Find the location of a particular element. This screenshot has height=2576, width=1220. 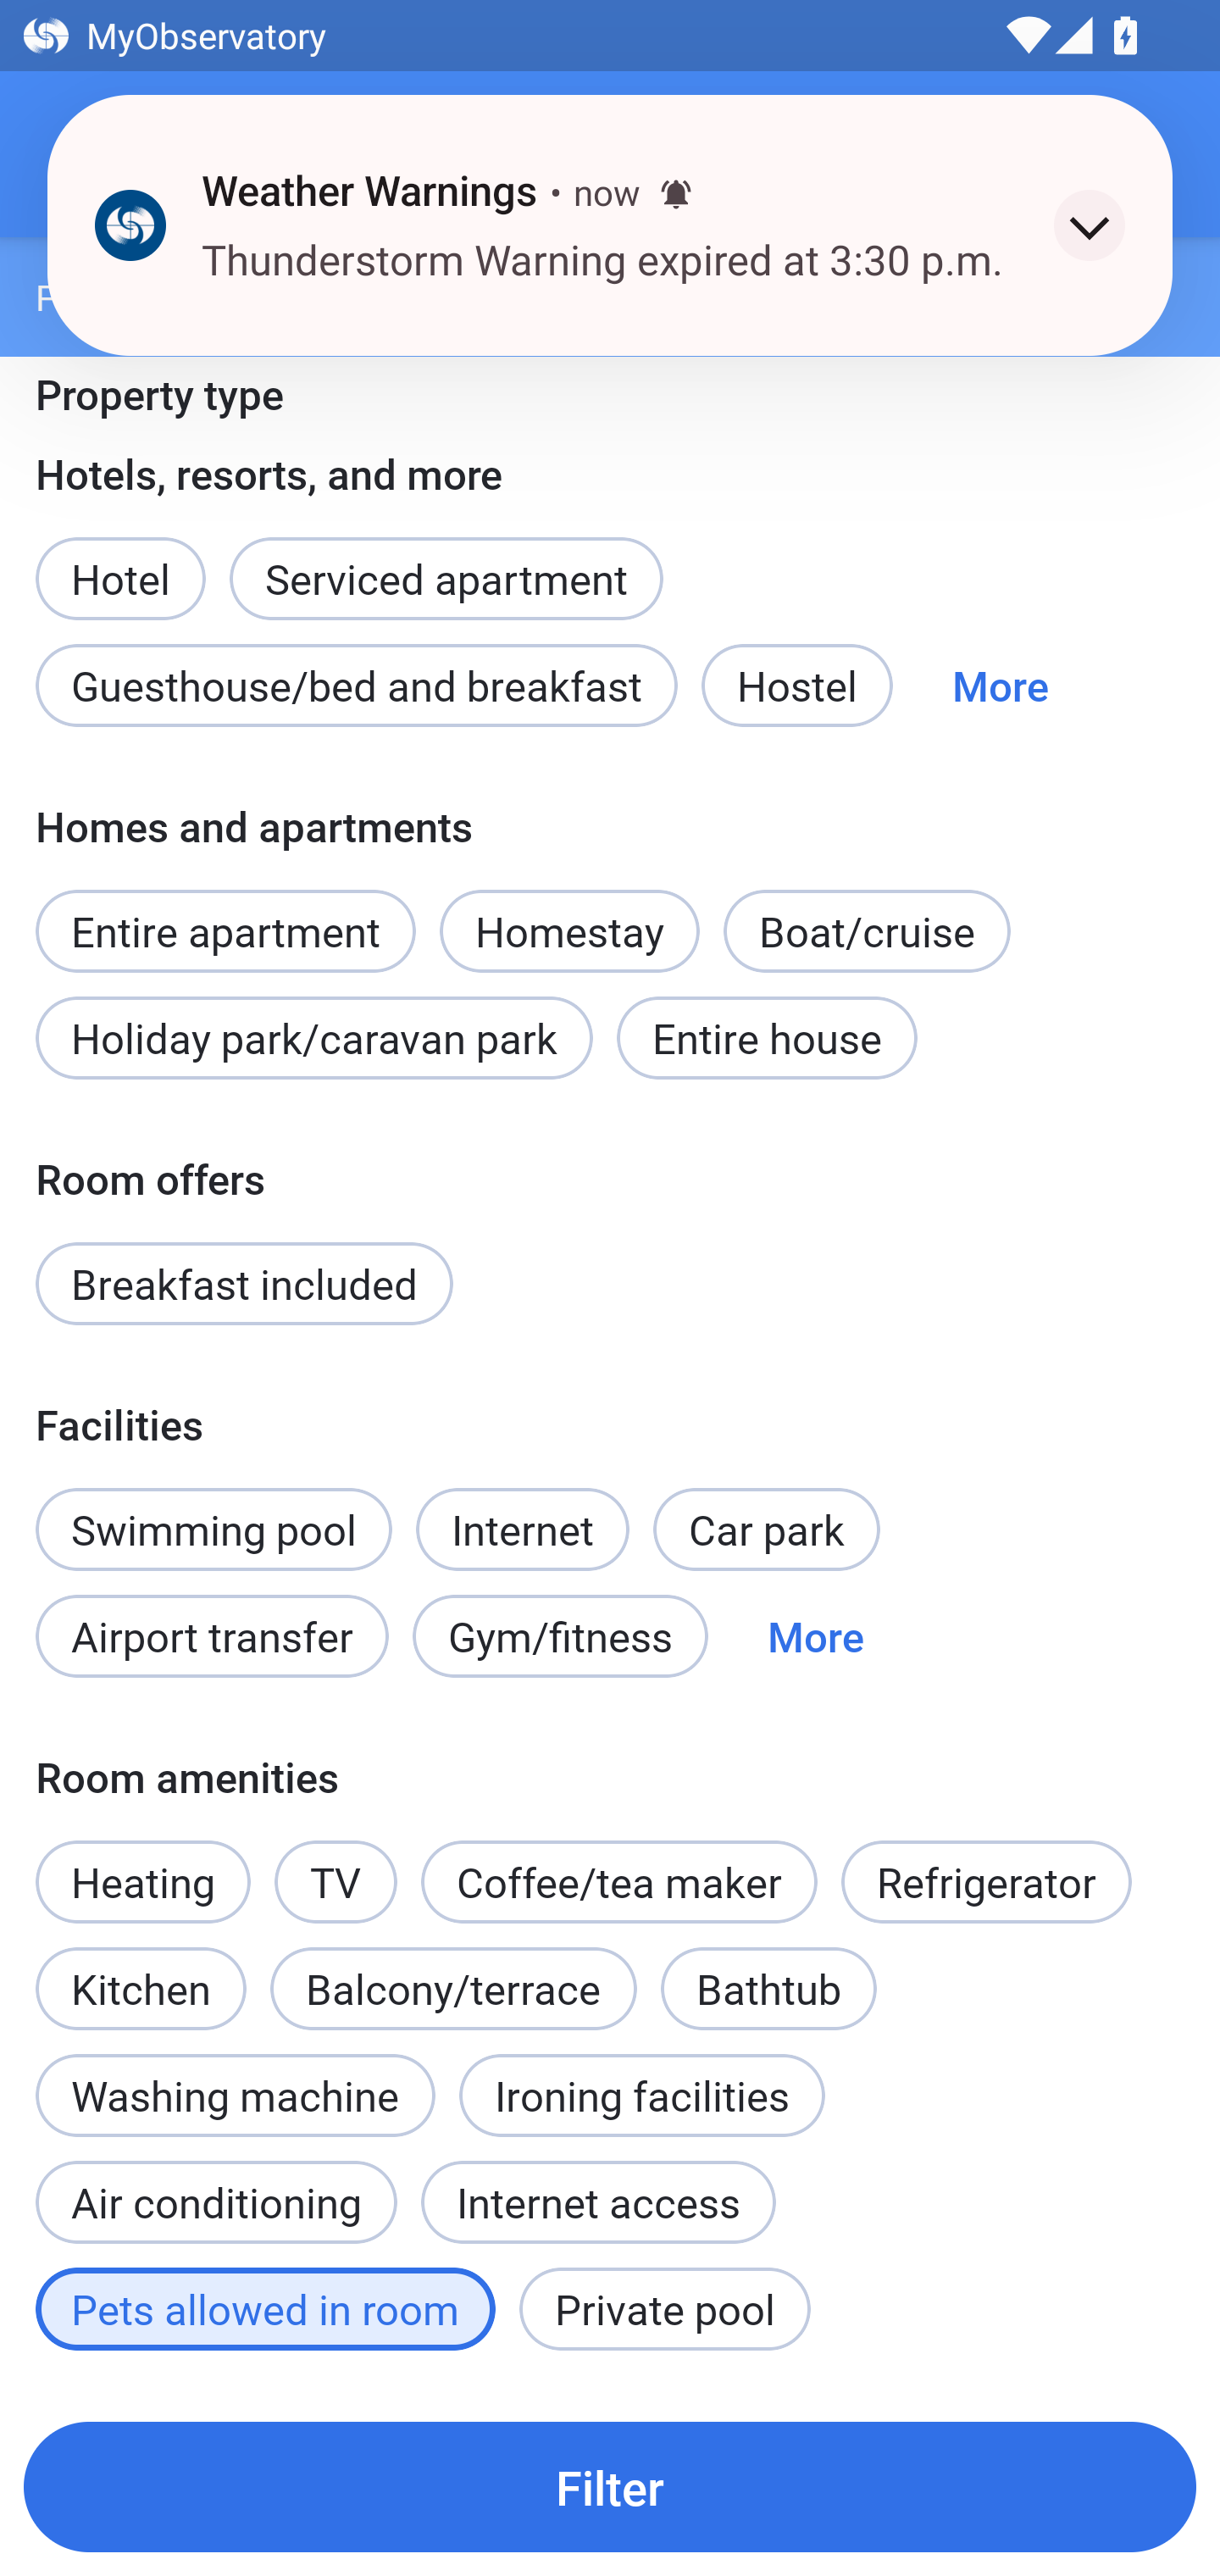

More is located at coordinates (1000, 685).